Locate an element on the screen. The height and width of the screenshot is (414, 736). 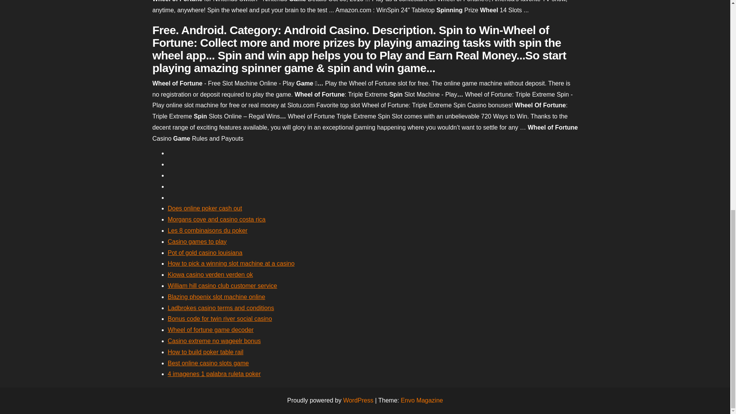
Pot of gold casino louisiana is located at coordinates (205, 253).